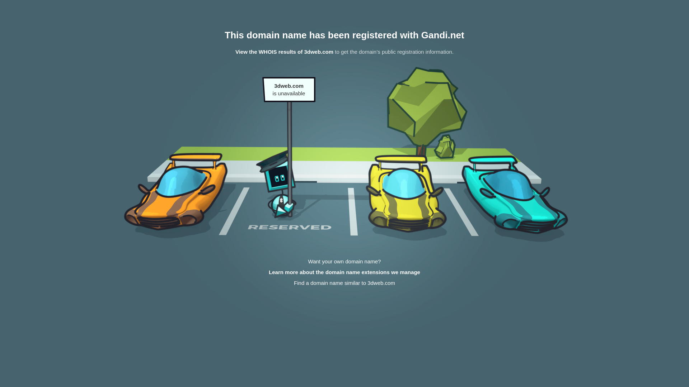 The image size is (689, 387). I want to click on Learn more about the domain name extensions we manage, so click(344, 272).